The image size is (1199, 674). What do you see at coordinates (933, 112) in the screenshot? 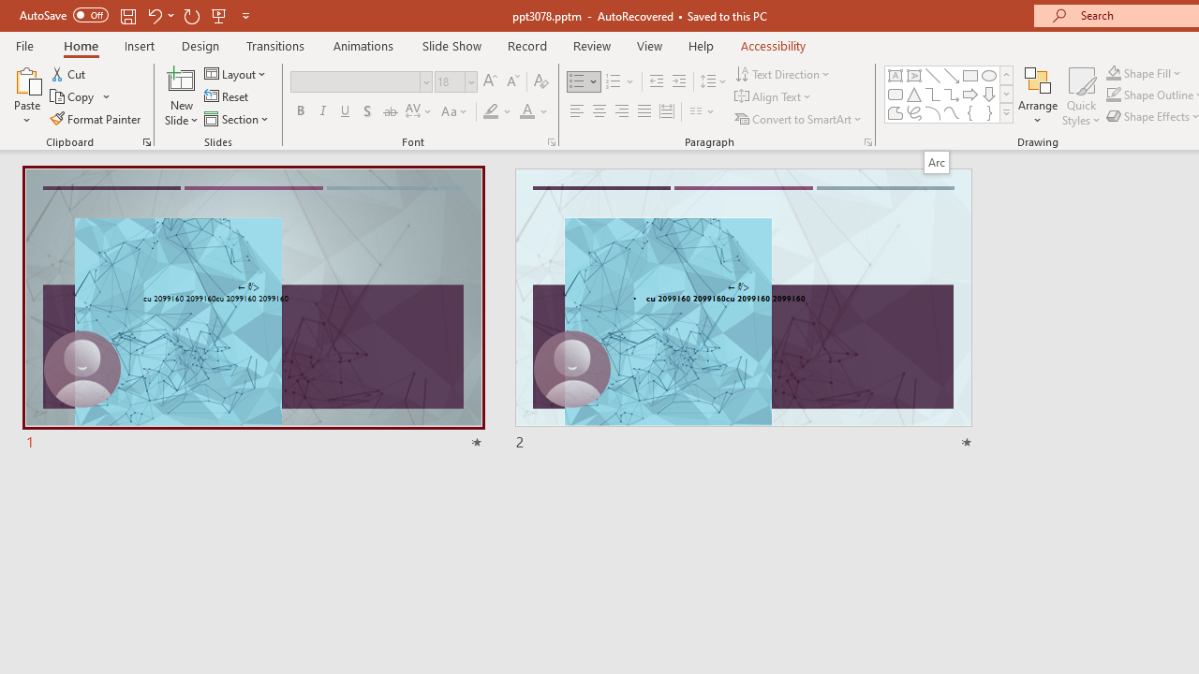
I see `Arc` at bounding box center [933, 112].